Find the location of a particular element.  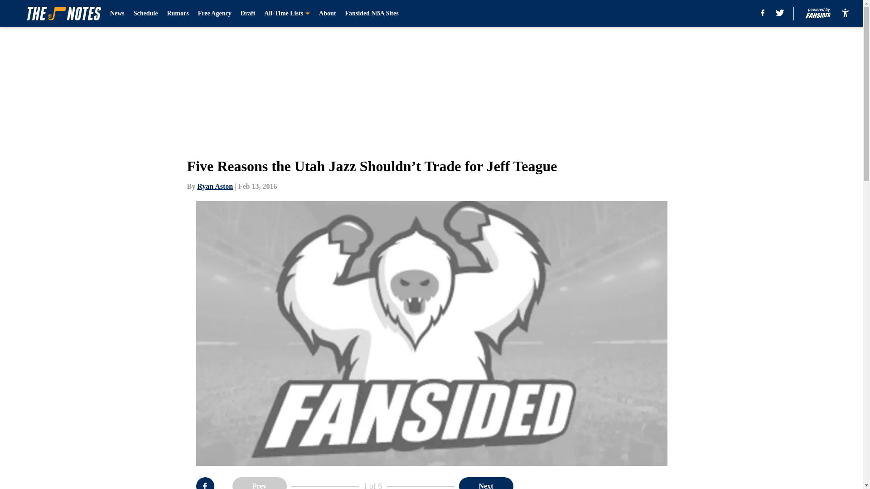

Rumors is located at coordinates (178, 14).